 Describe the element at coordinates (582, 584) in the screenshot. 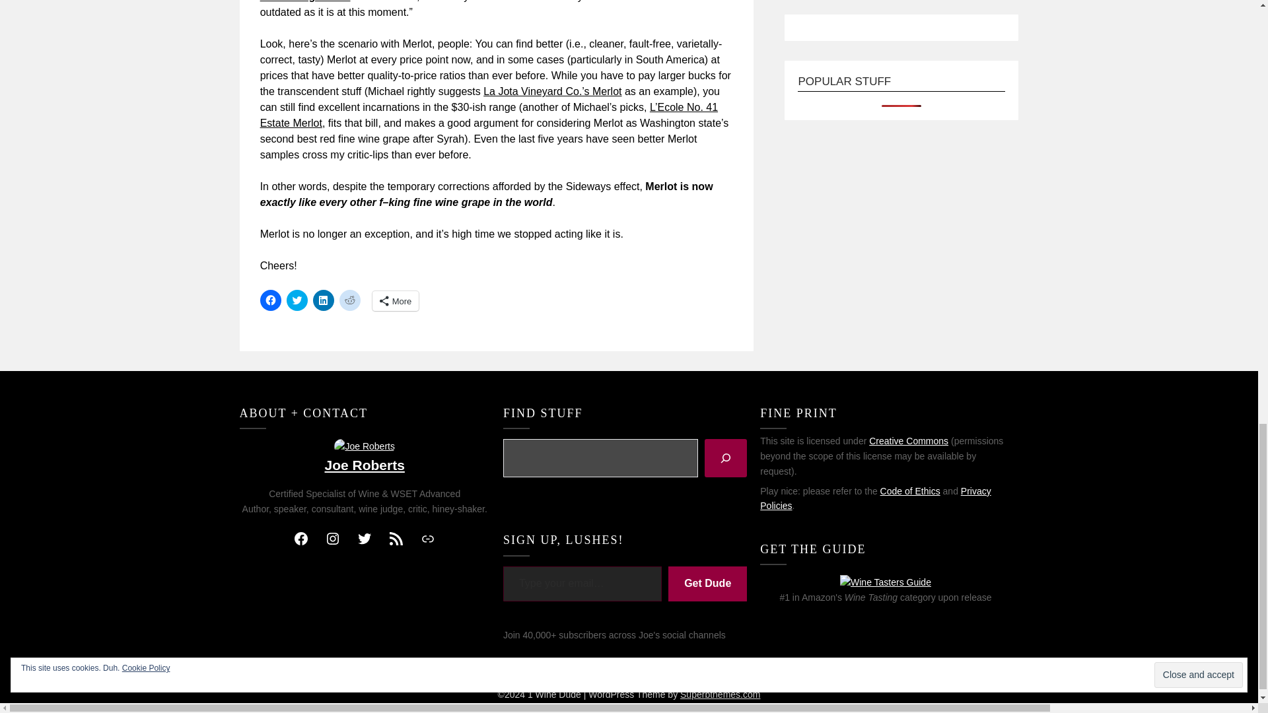

I see `Please fill in this field.` at that location.